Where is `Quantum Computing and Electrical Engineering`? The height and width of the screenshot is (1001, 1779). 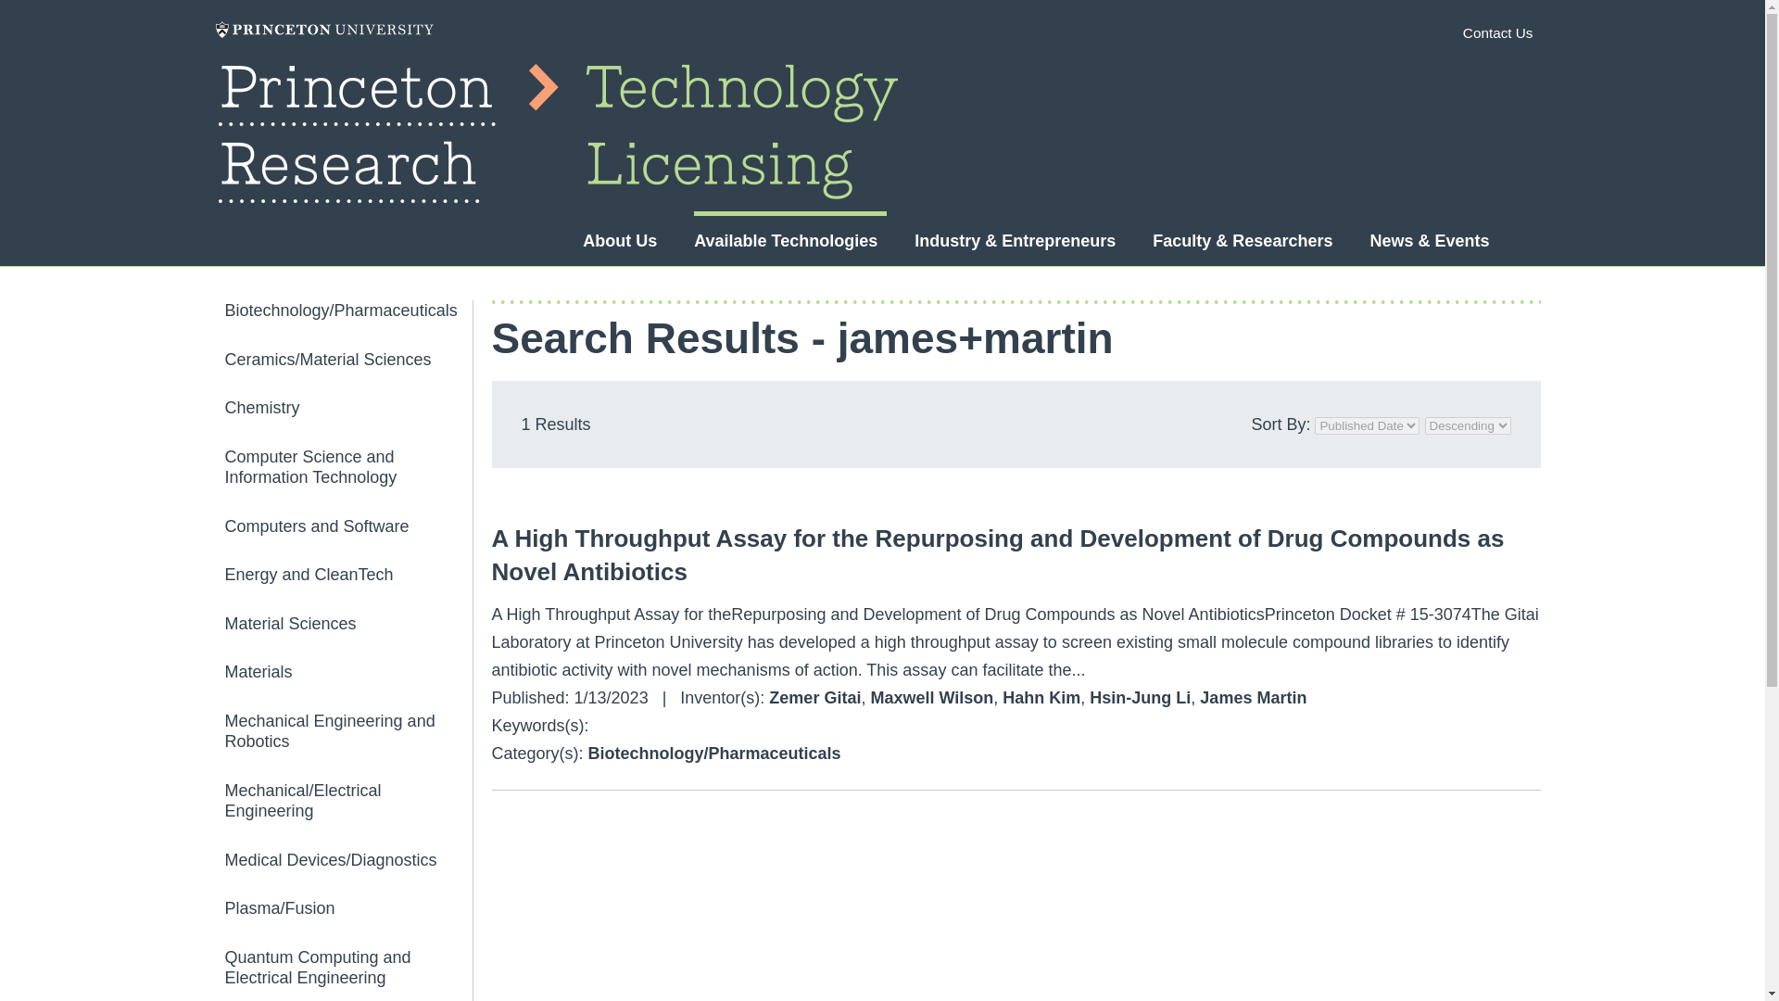 Quantum Computing and Electrical Engineering is located at coordinates (347, 968).